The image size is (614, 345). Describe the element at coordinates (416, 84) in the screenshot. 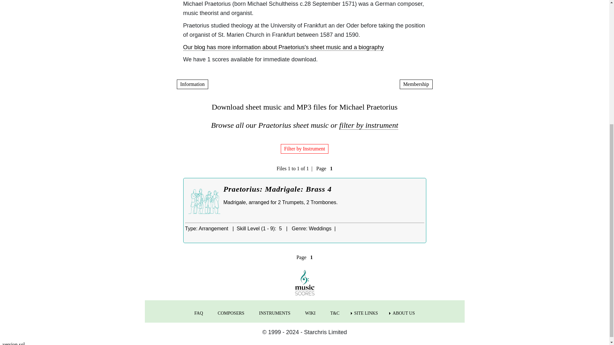

I see `Membership` at that location.